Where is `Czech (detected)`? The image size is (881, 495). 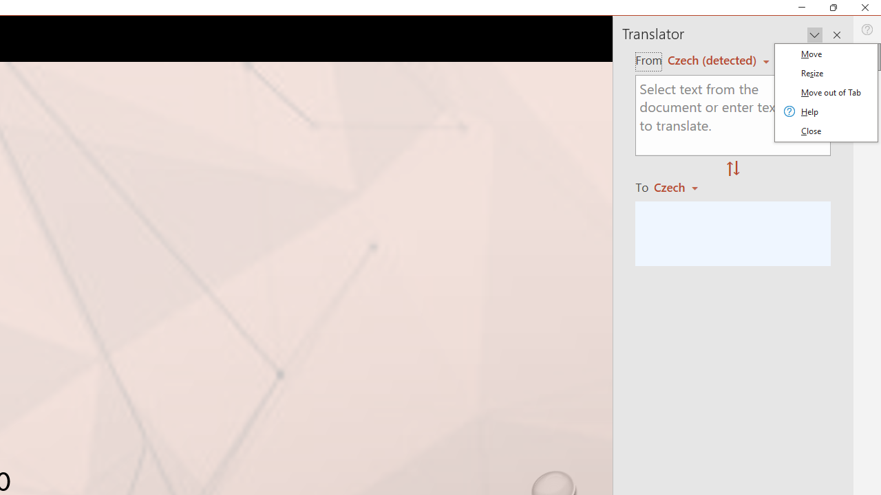
Czech (detected) is located at coordinates (714, 60).